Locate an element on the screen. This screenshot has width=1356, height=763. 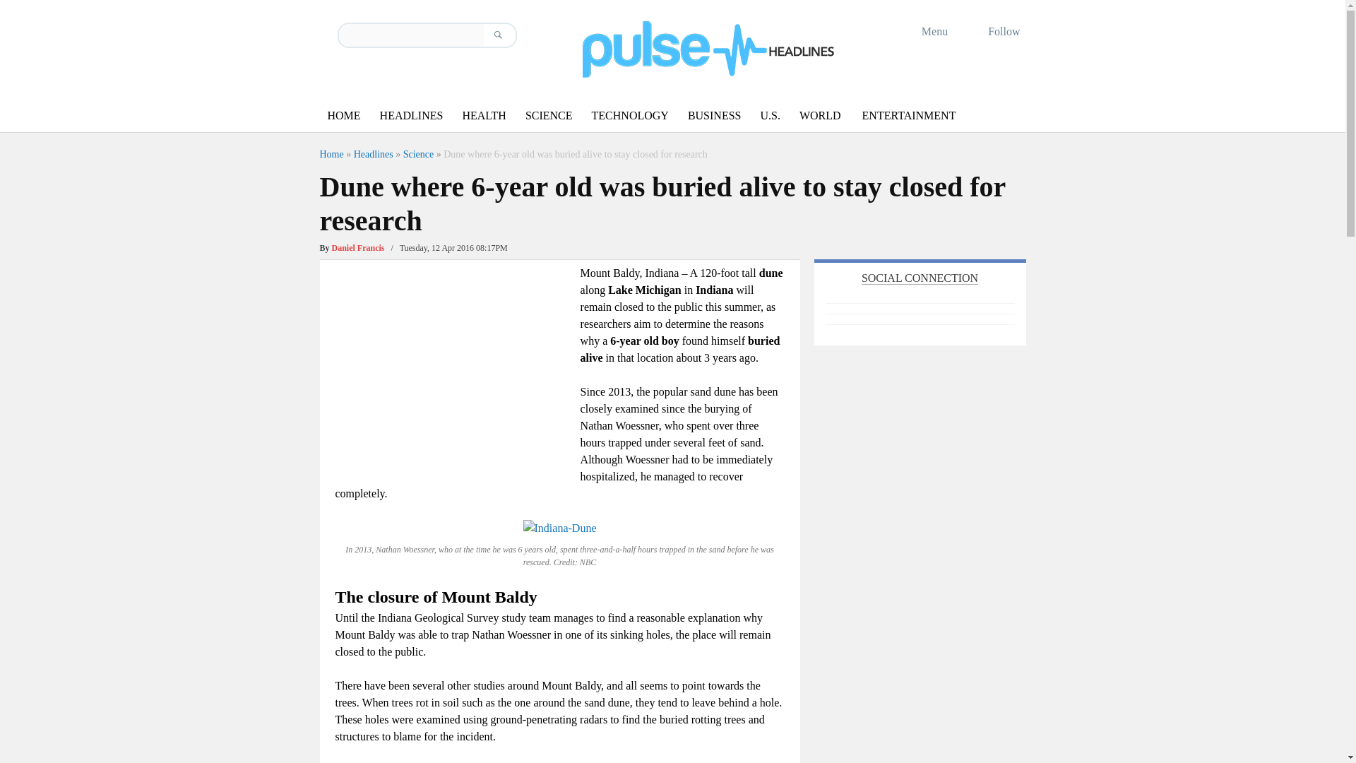
BUSINESS is located at coordinates (715, 116).